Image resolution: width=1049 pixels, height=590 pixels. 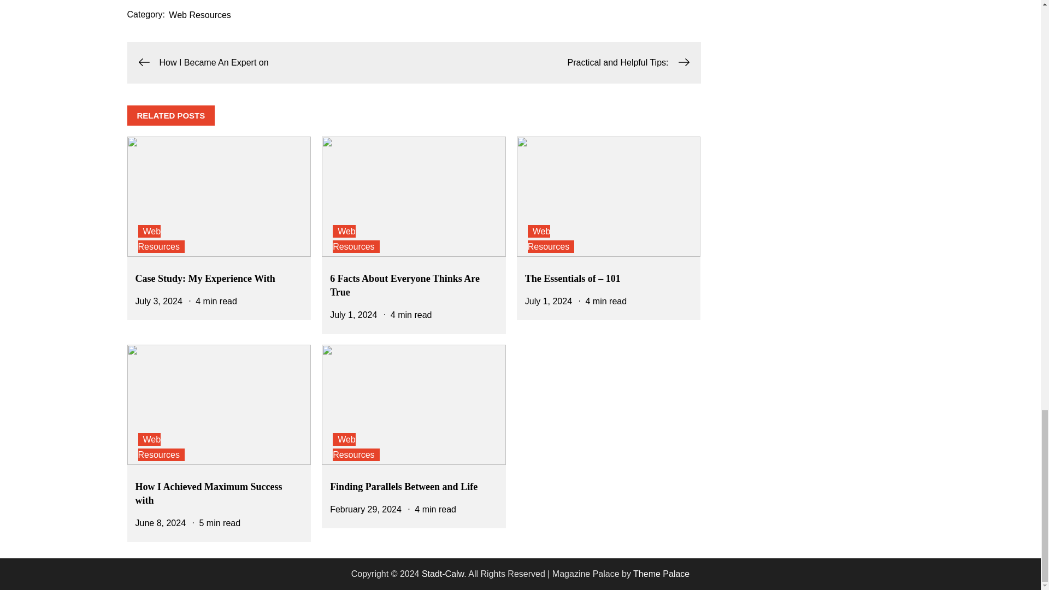 I want to click on Web Resources, so click(x=161, y=447).